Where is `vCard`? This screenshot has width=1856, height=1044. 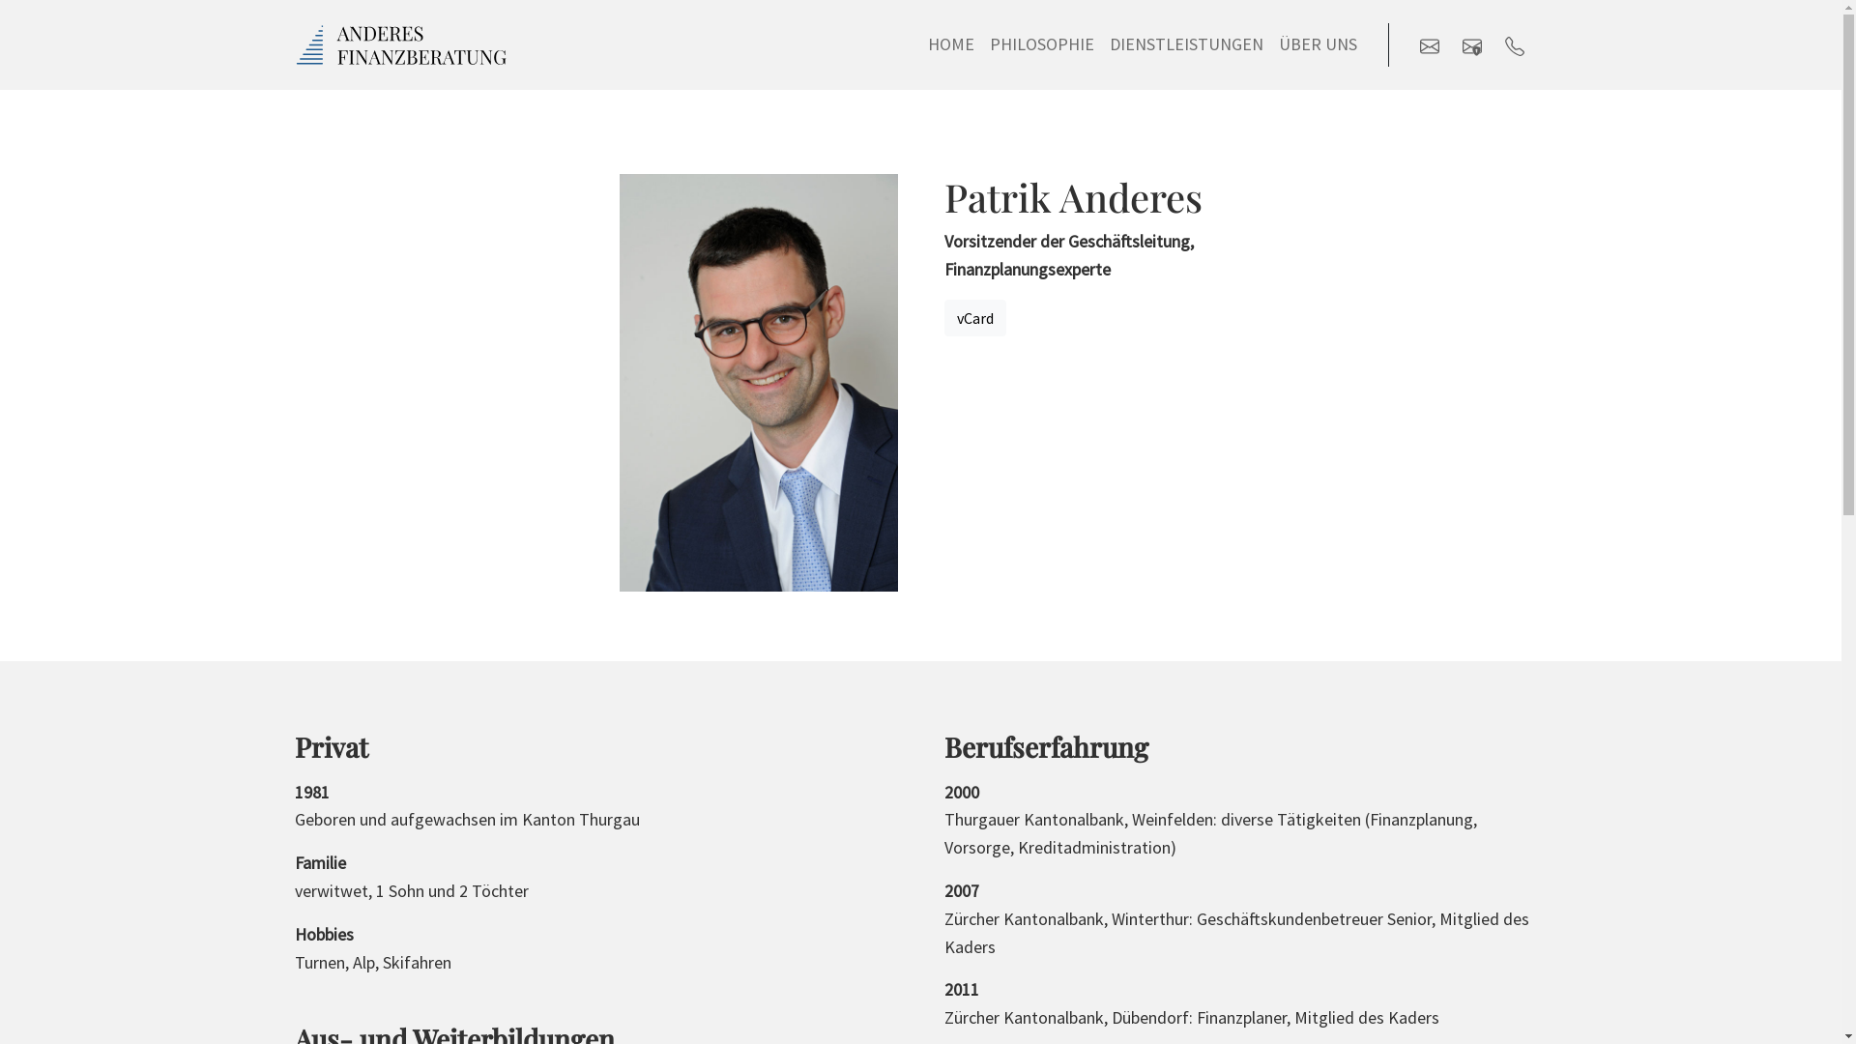
vCard is located at coordinates (974, 318).